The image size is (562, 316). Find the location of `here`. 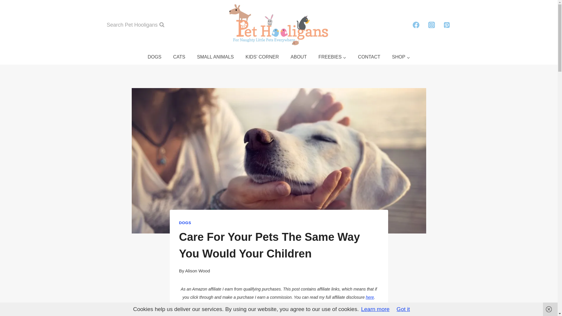

here is located at coordinates (370, 297).